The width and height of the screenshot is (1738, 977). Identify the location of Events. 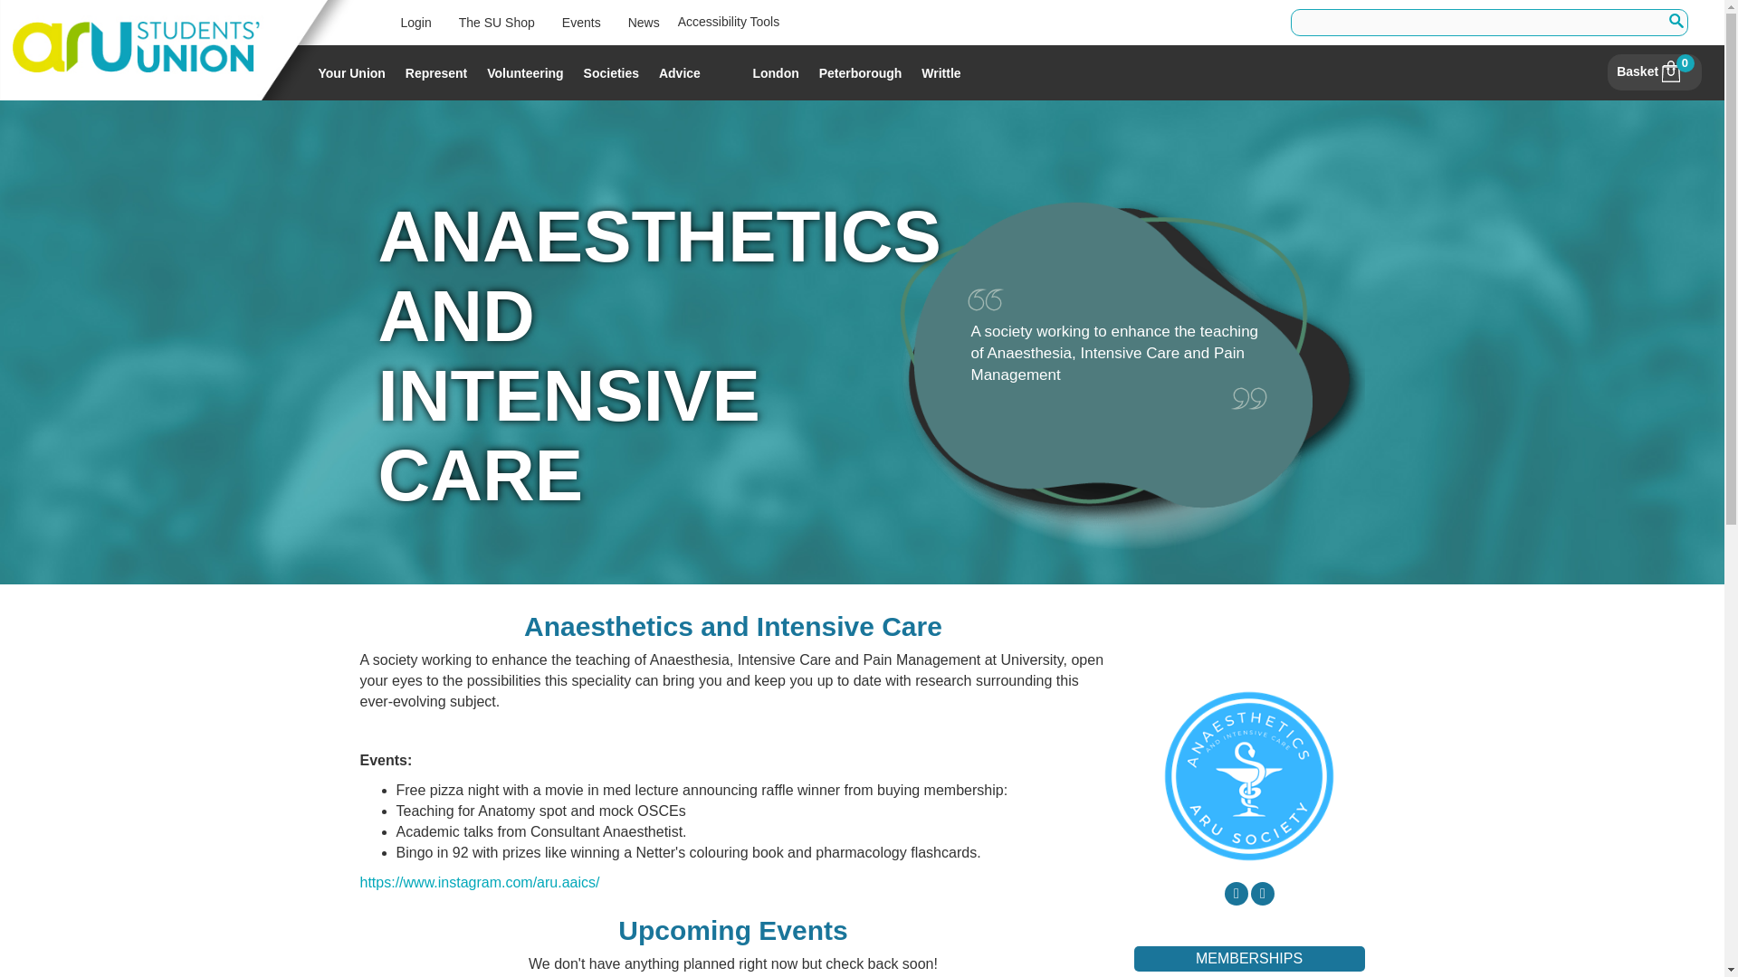
(581, 22).